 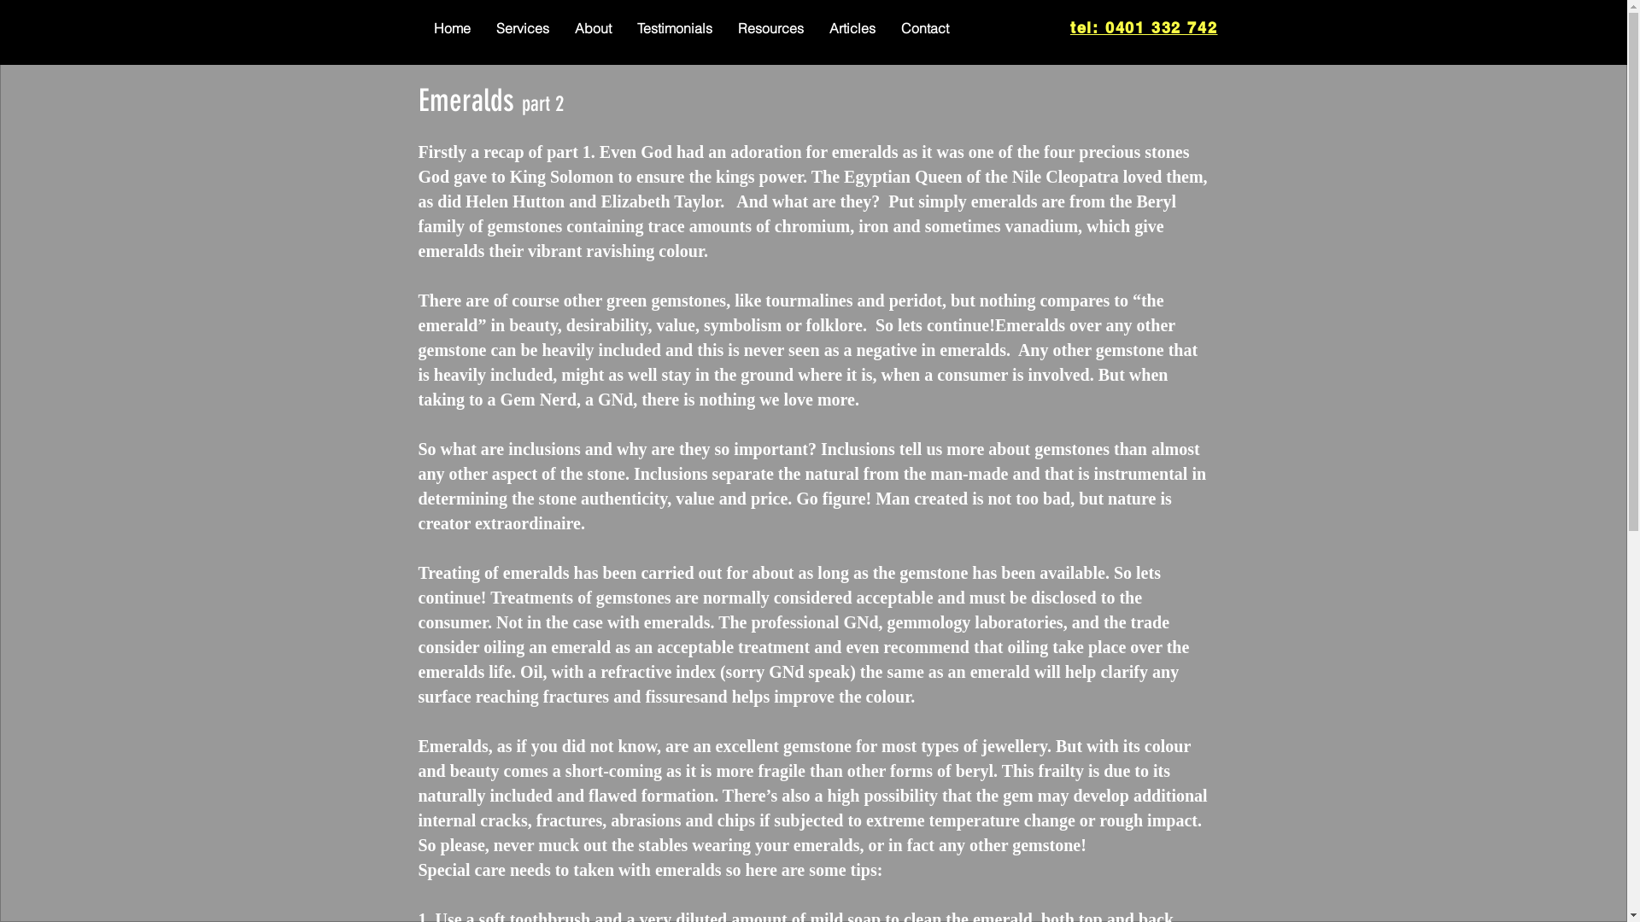 I want to click on Articles, so click(x=852, y=28).